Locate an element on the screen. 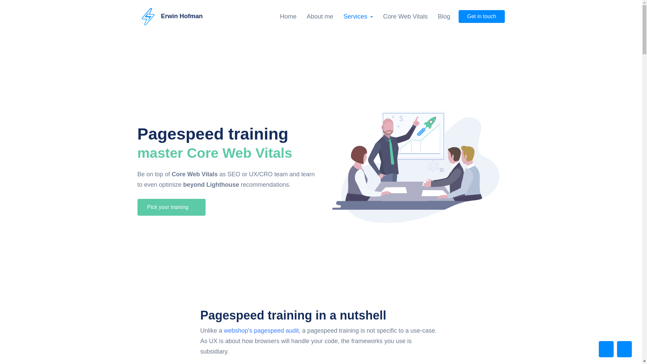  Blog is located at coordinates (444, 17).